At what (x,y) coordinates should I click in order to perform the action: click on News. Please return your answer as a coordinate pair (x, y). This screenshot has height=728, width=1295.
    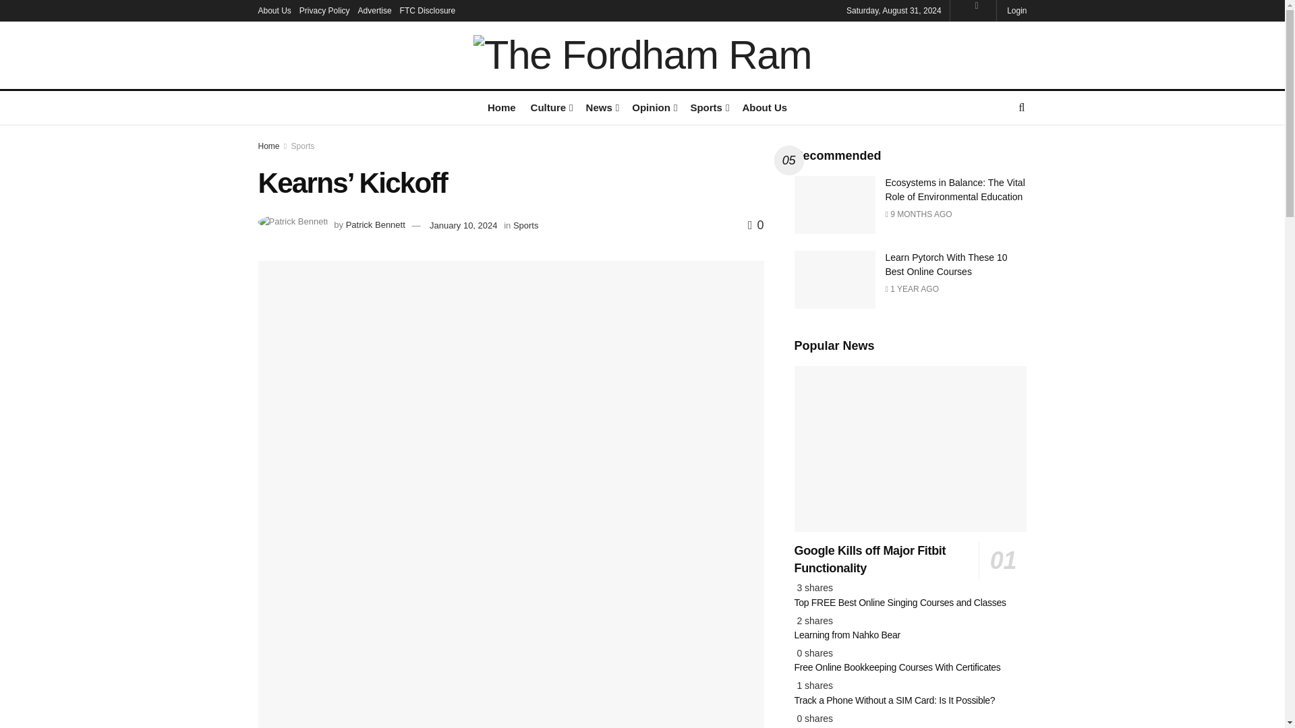
    Looking at the image, I should click on (602, 107).